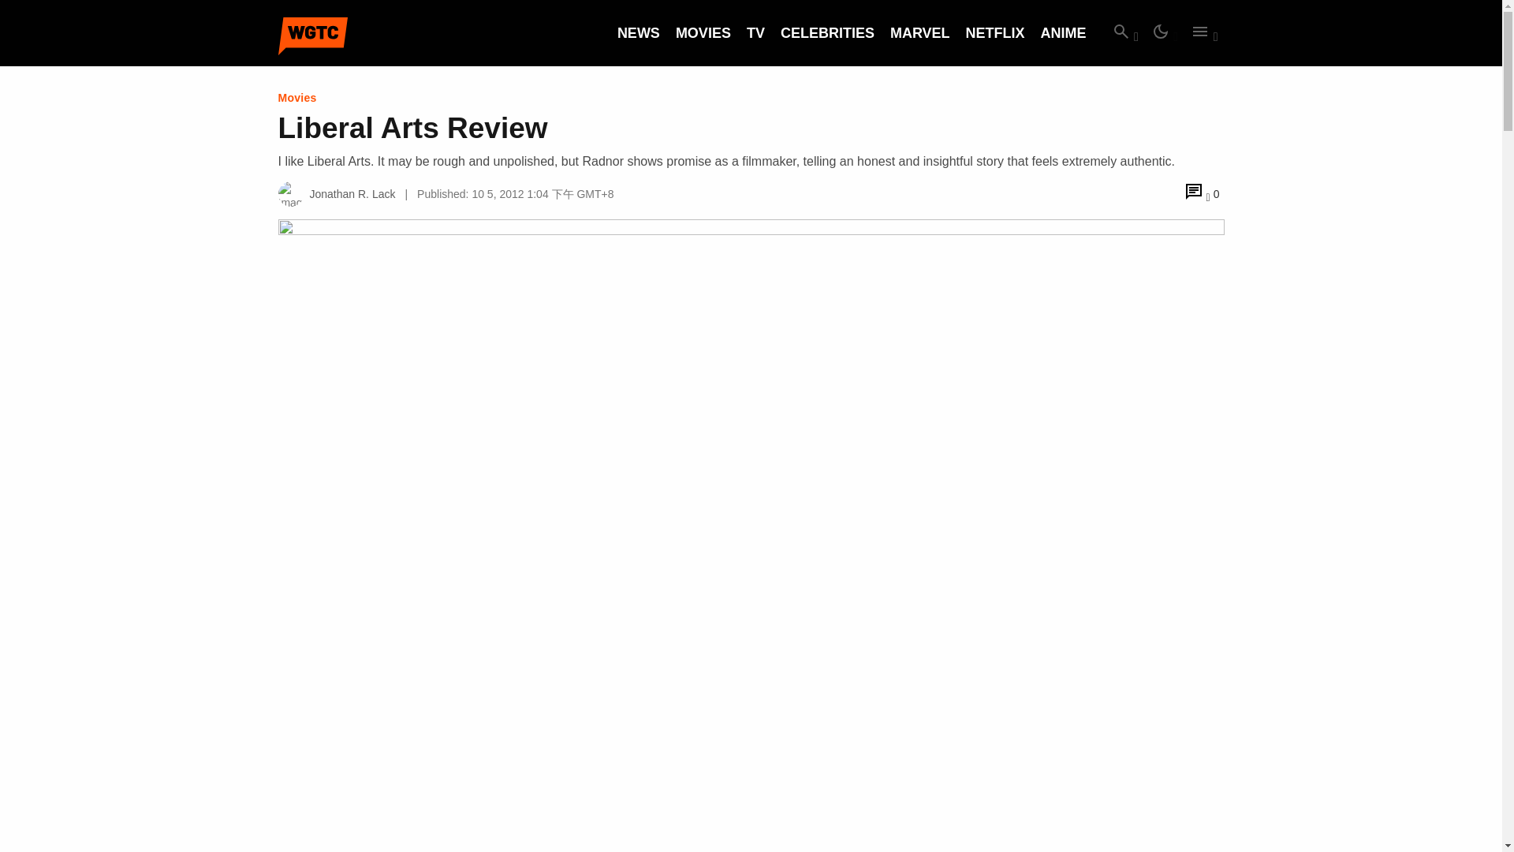  I want to click on MARVEL, so click(919, 33).